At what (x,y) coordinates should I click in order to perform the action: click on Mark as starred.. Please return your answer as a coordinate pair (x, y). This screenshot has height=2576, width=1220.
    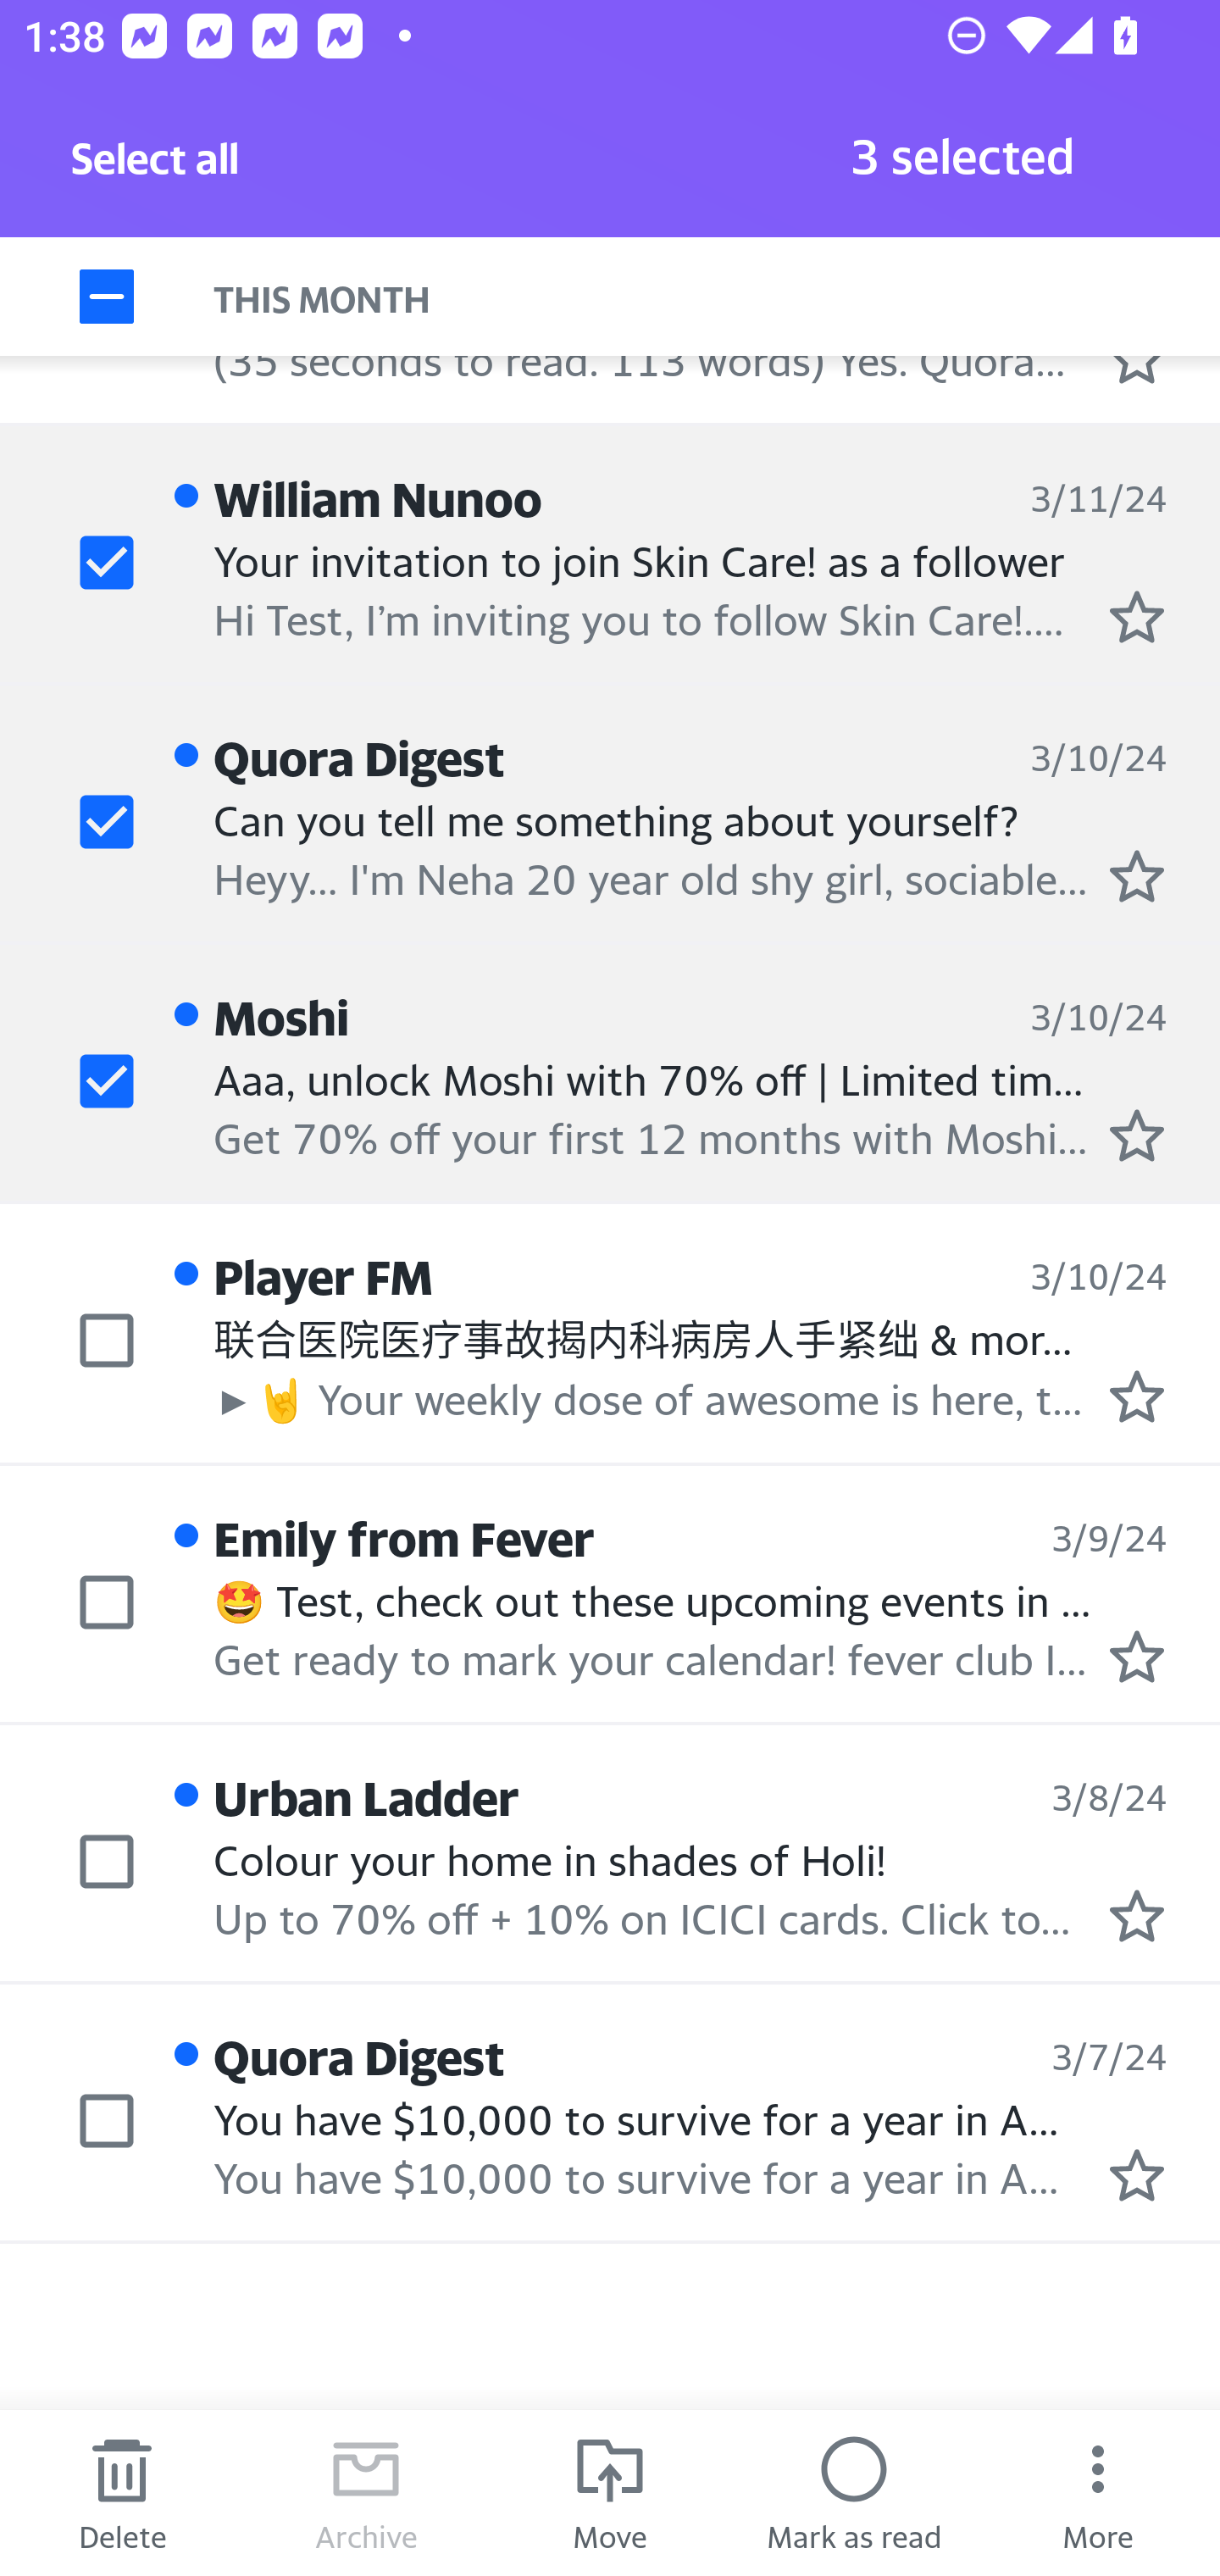
    Looking at the image, I should click on (1137, 617).